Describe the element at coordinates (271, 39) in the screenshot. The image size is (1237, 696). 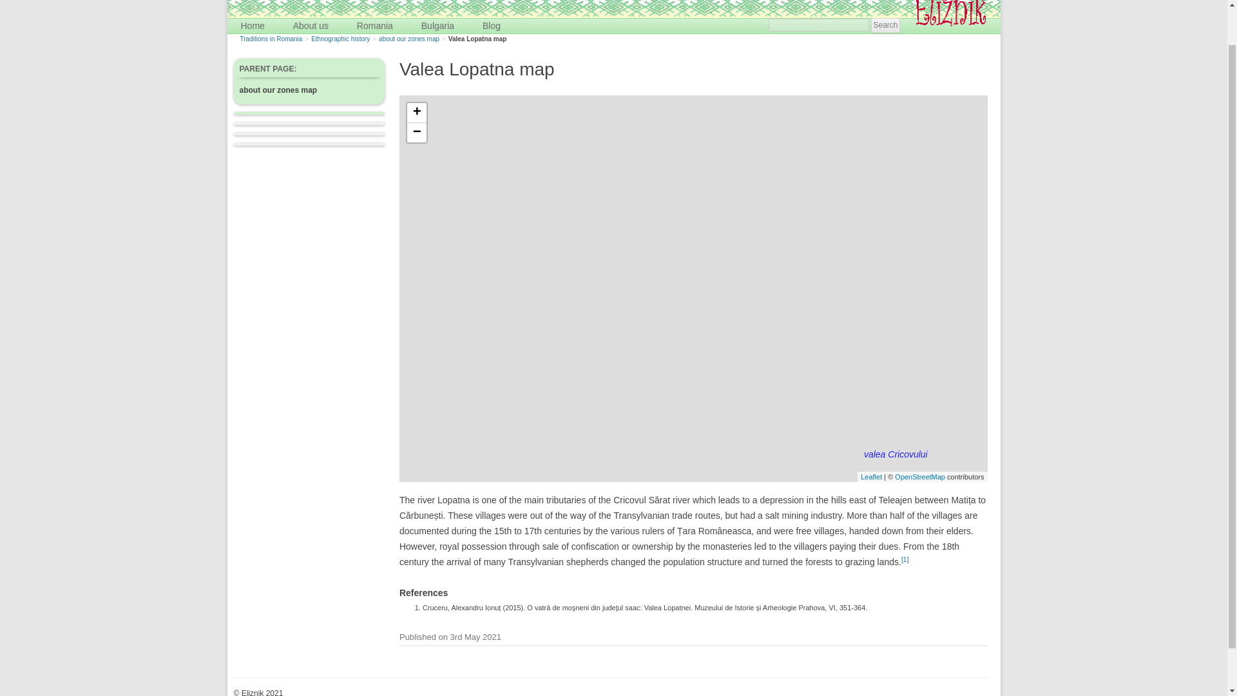
I see `Traditions in Romania` at that location.